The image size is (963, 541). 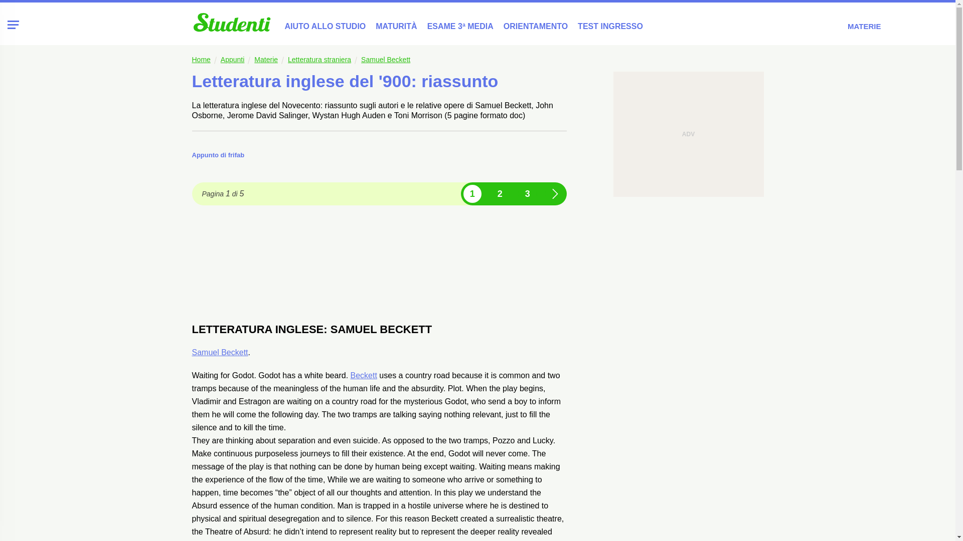 I want to click on Orientamento, so click(x=610, y=26).